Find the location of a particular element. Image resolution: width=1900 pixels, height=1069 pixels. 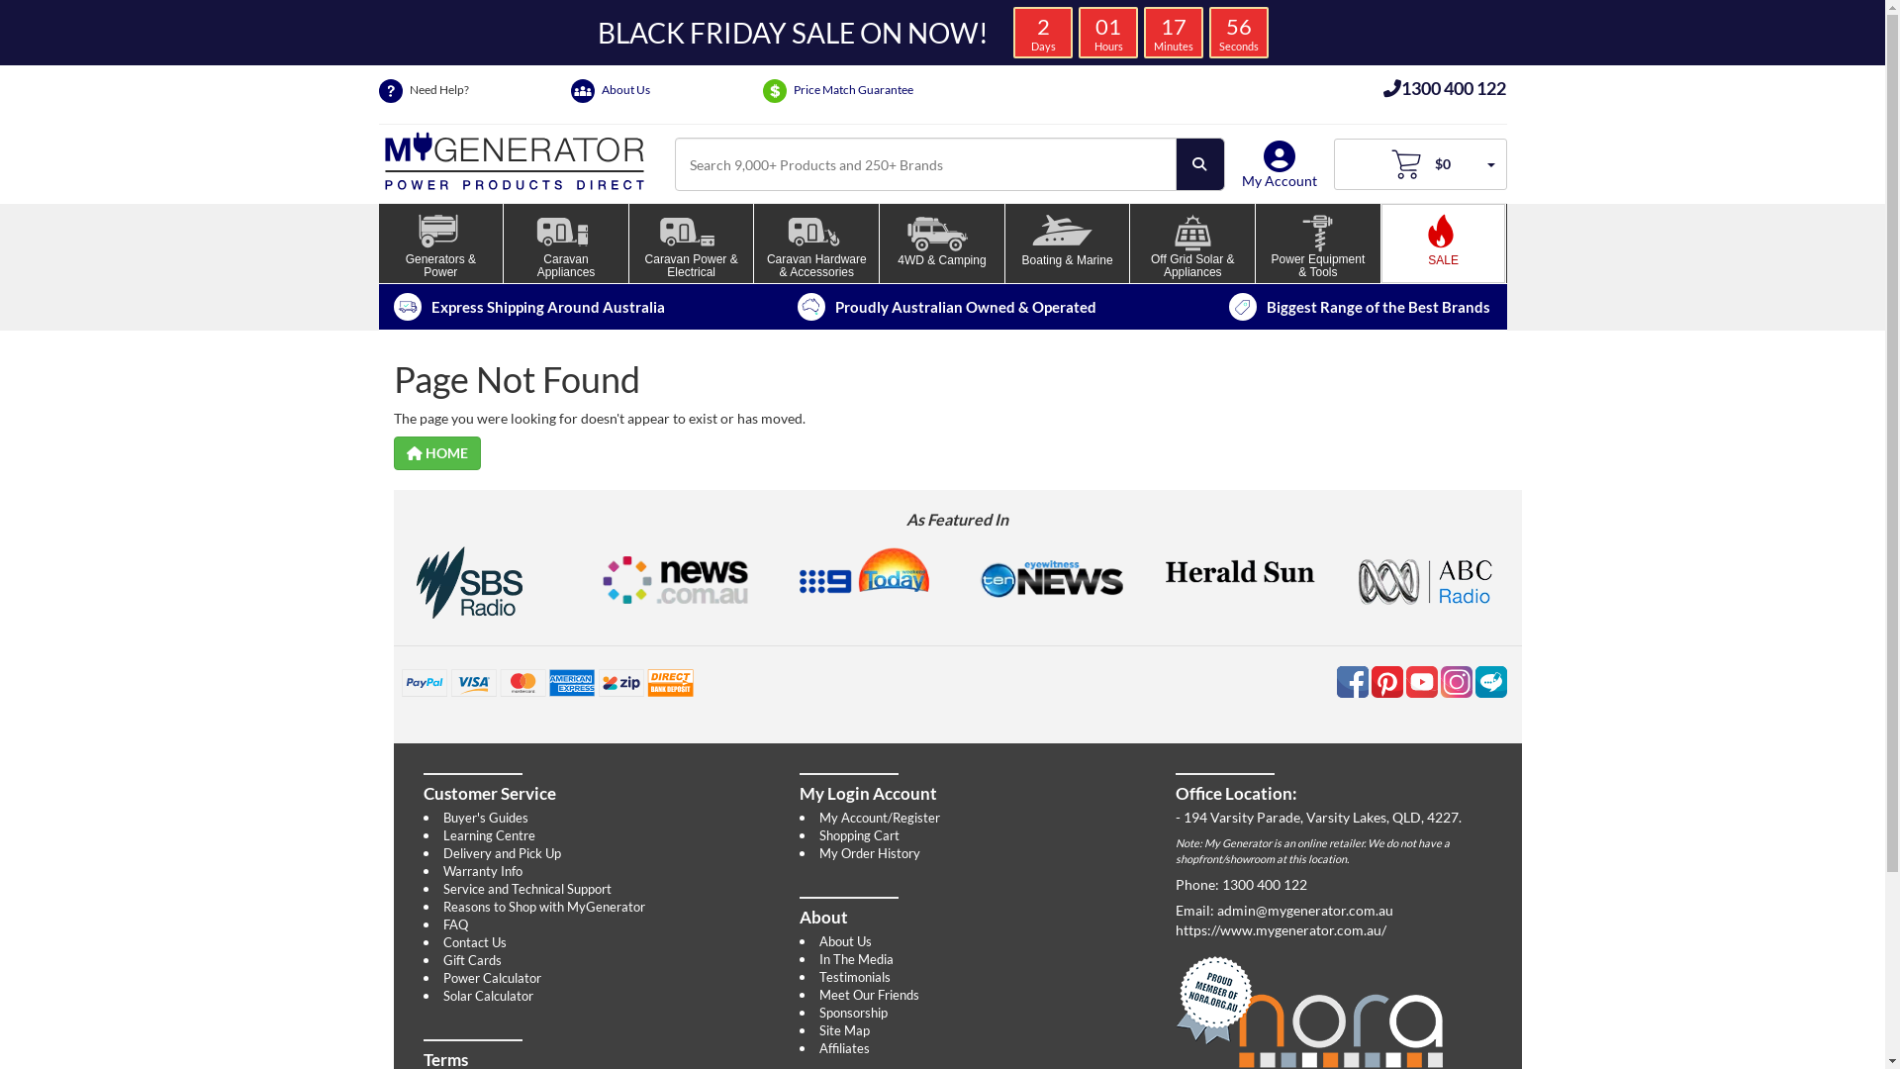

admin@mygenerator.com.au is located at coordinates (1305, 911).